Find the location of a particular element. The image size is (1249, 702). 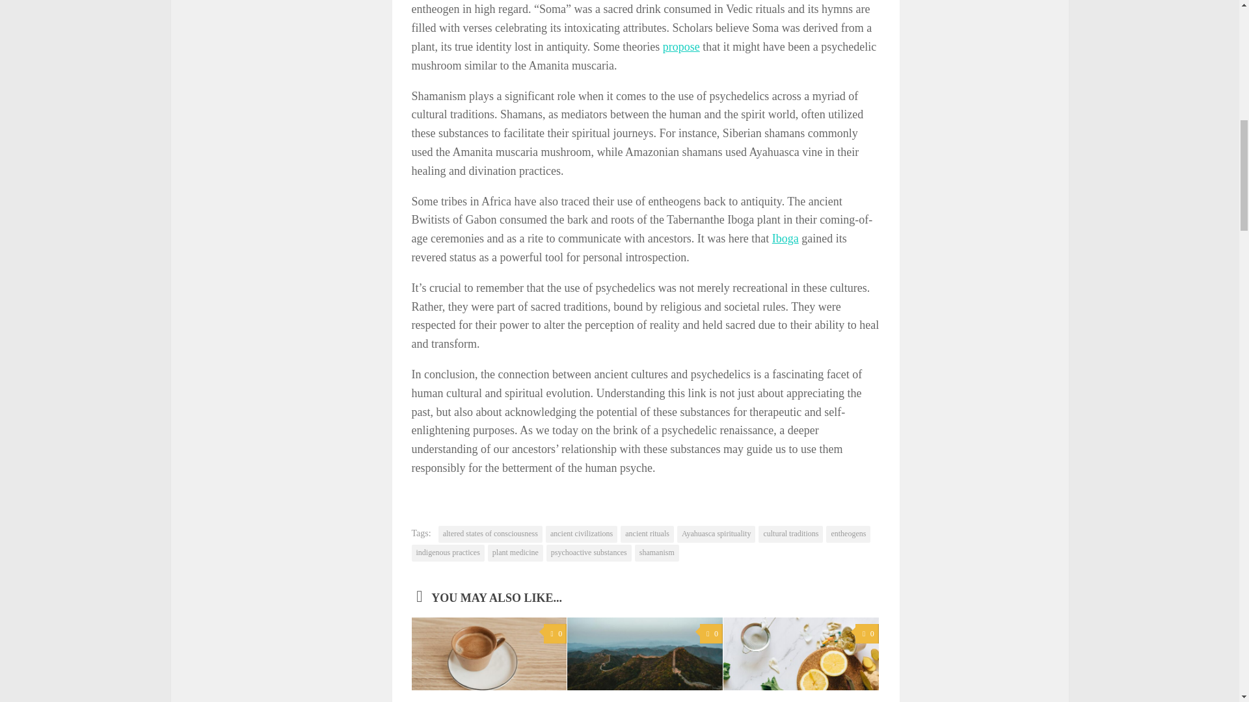

entheogens is located at coordinates (848, 534).